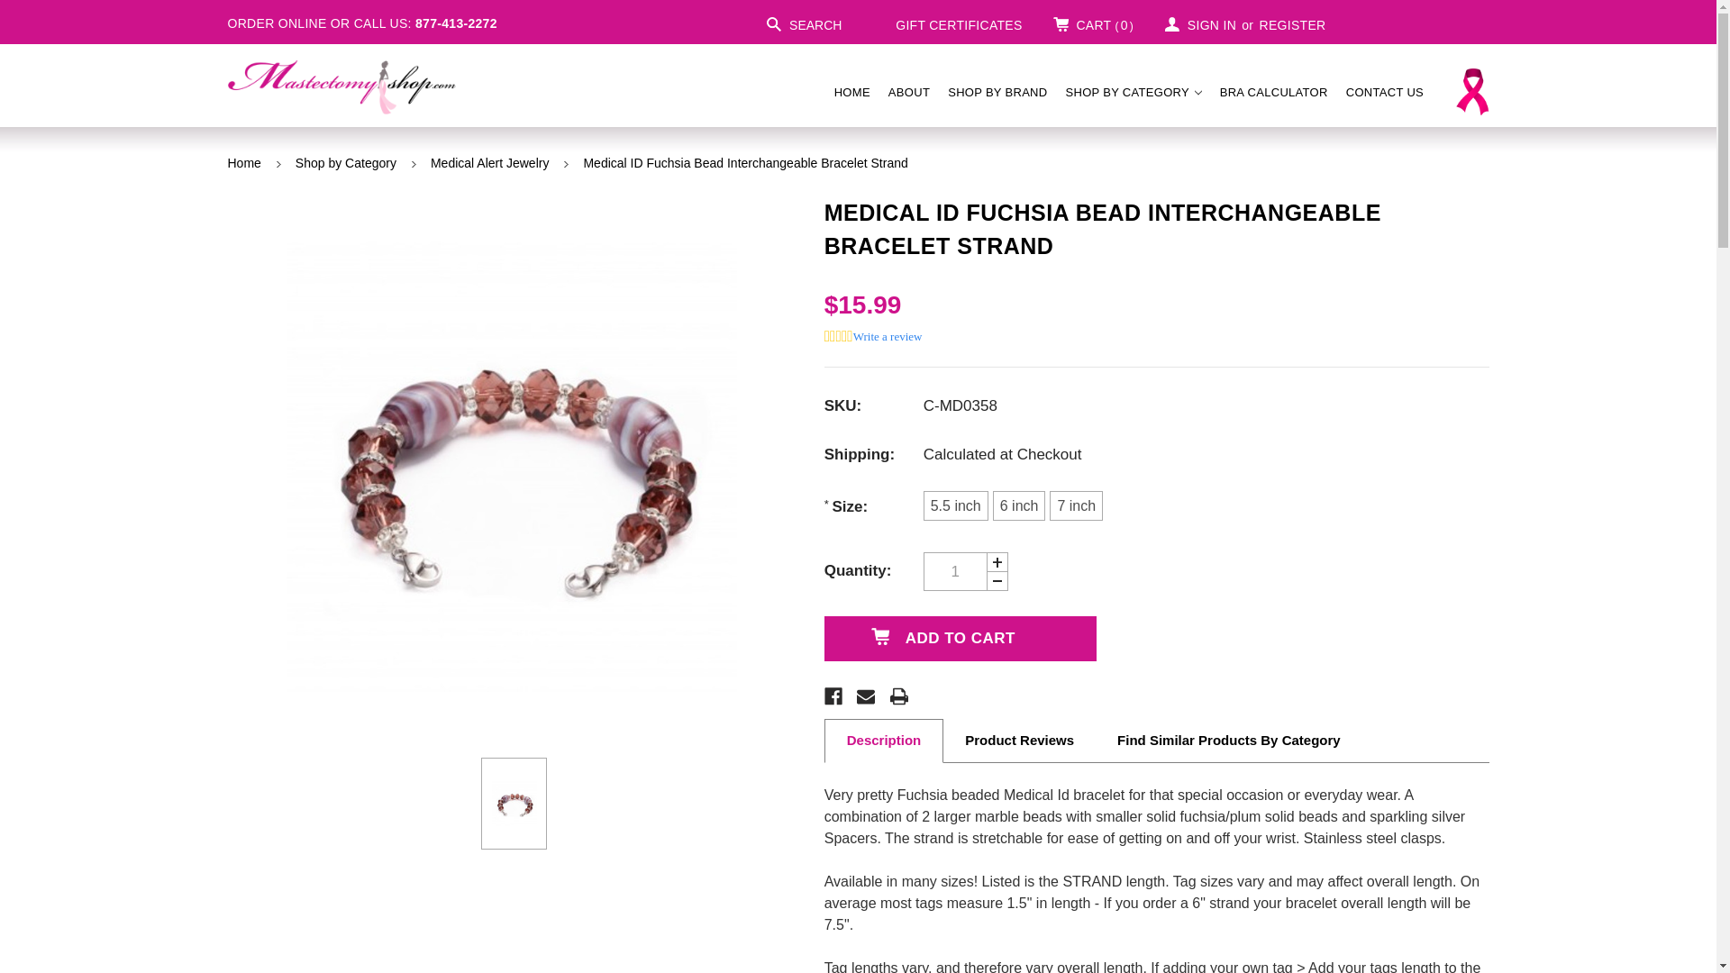  What do you see at coordinates (955, 571) in the screenshot?
I see `1` at bounding box center [955, 571].